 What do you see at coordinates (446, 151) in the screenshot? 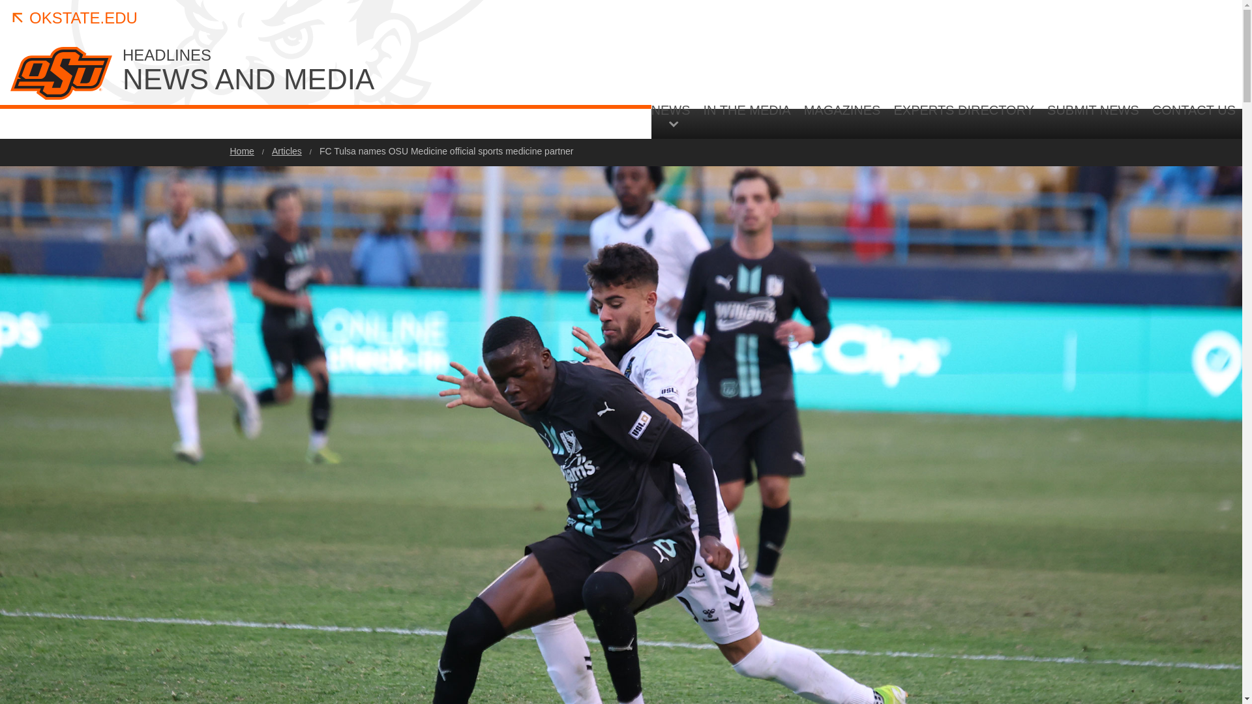
I see `FC Tulsa names OSU Medicine official sports medicine partner` at bounding box center [446, 151].